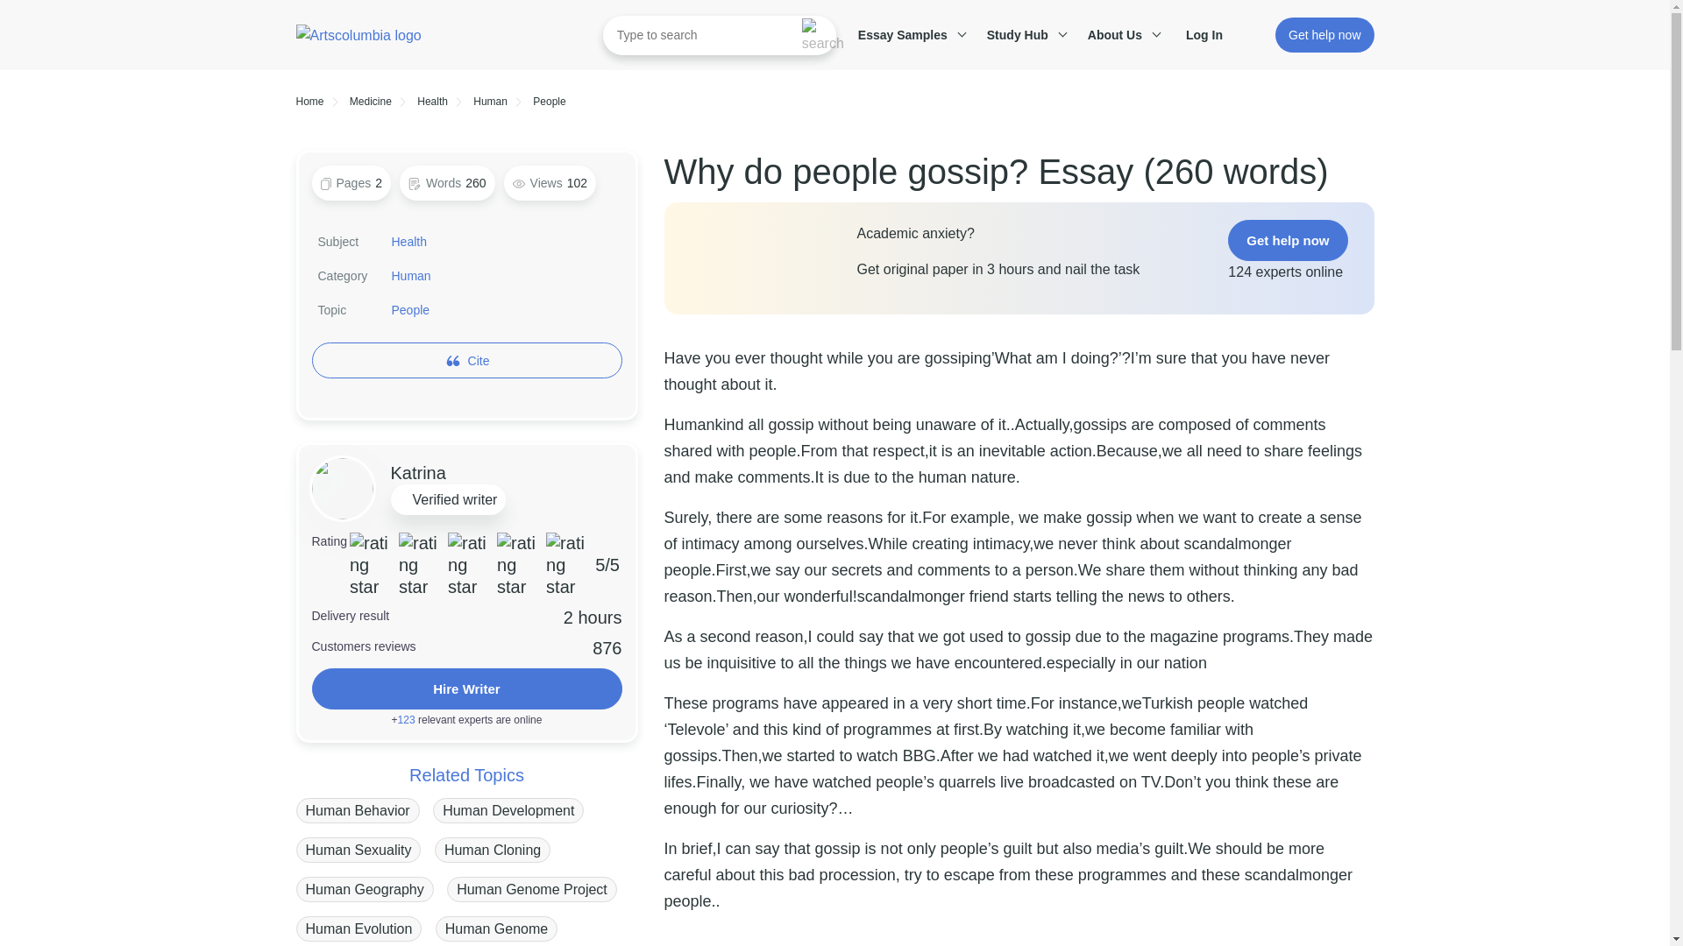 This screenshot has width=1683, height=946. What do you see at coordinates (909, 35) in the screenshot?
I see `Essay Samples` at bounding box center [909, 35].